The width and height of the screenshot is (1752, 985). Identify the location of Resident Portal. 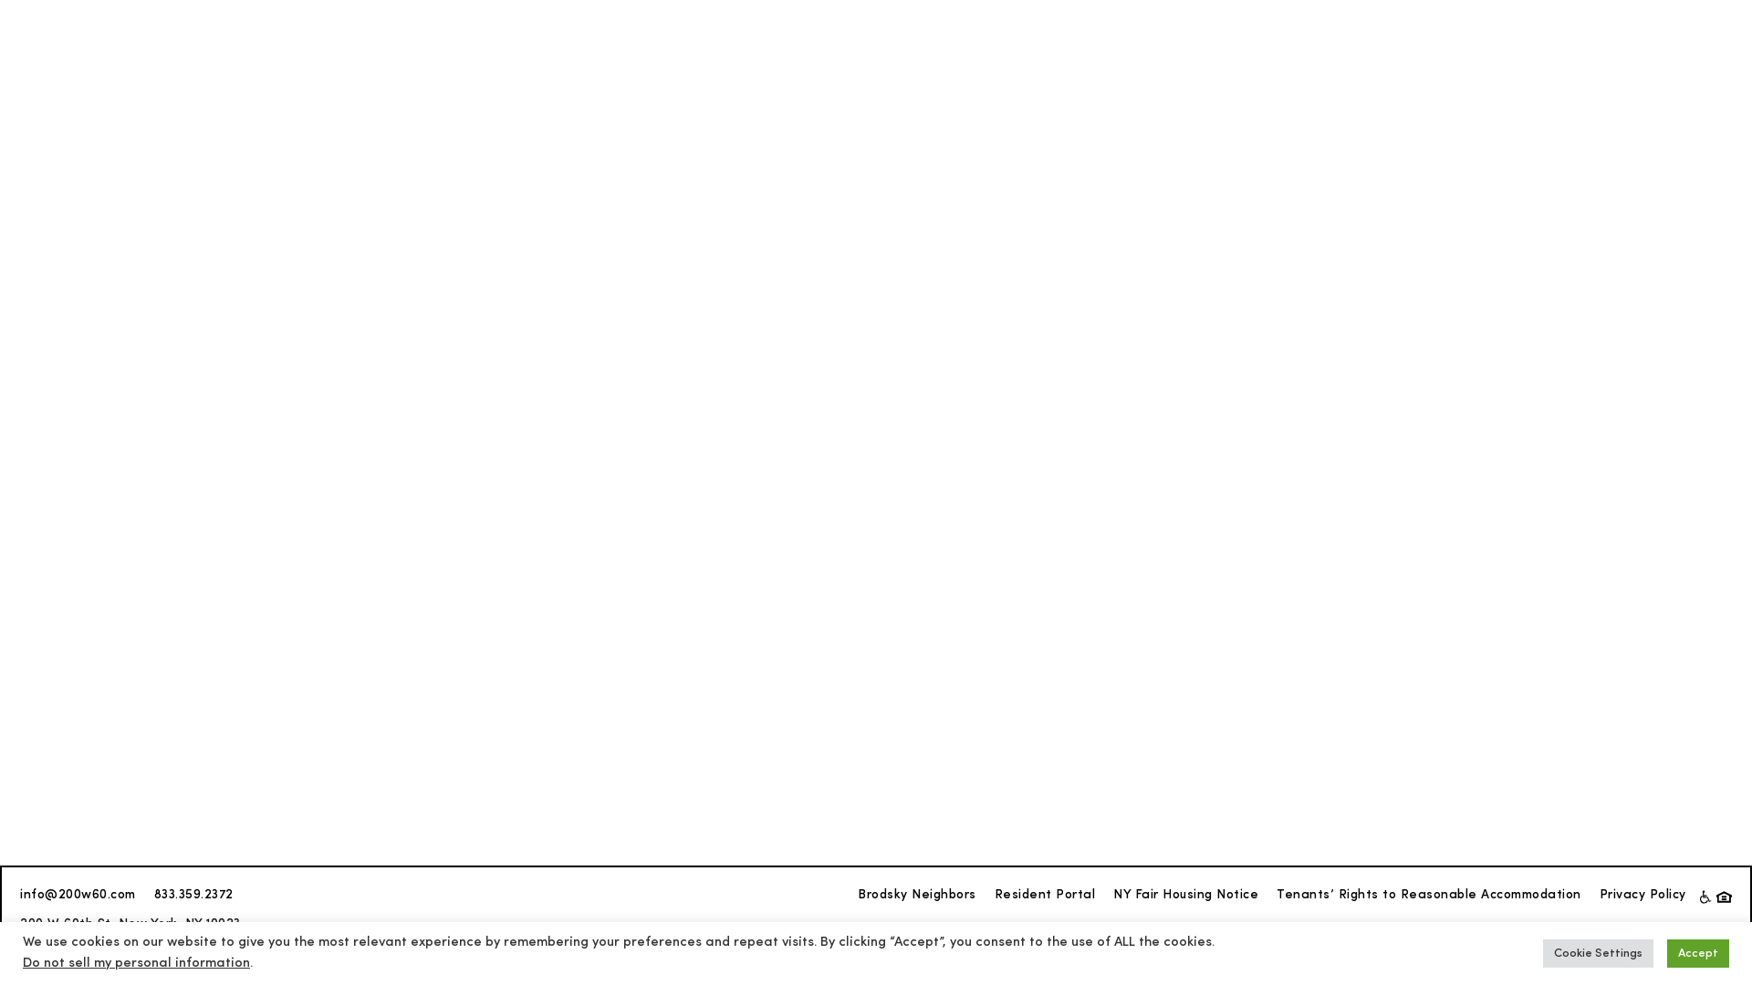
(1046, 896).